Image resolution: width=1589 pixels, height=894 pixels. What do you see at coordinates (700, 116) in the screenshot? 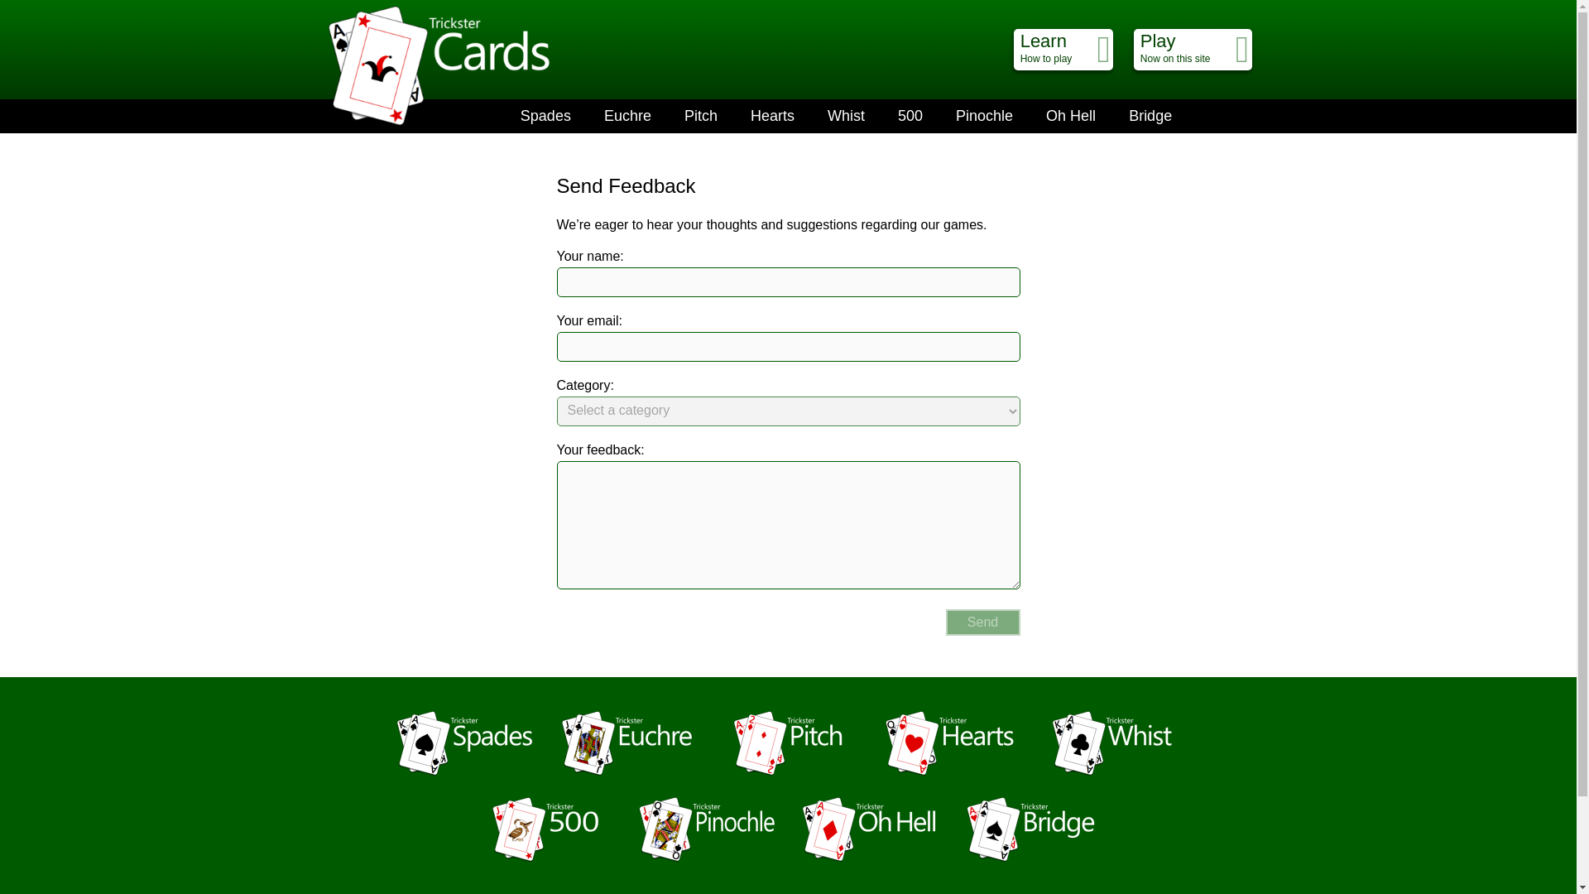
I see `Euchre` at bounding box center [700, 116].